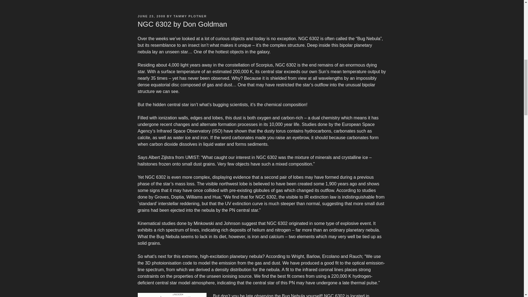 This screenshot has height=297, width=528. I want to click on JUNE 23, 2008, so click(151, 16).